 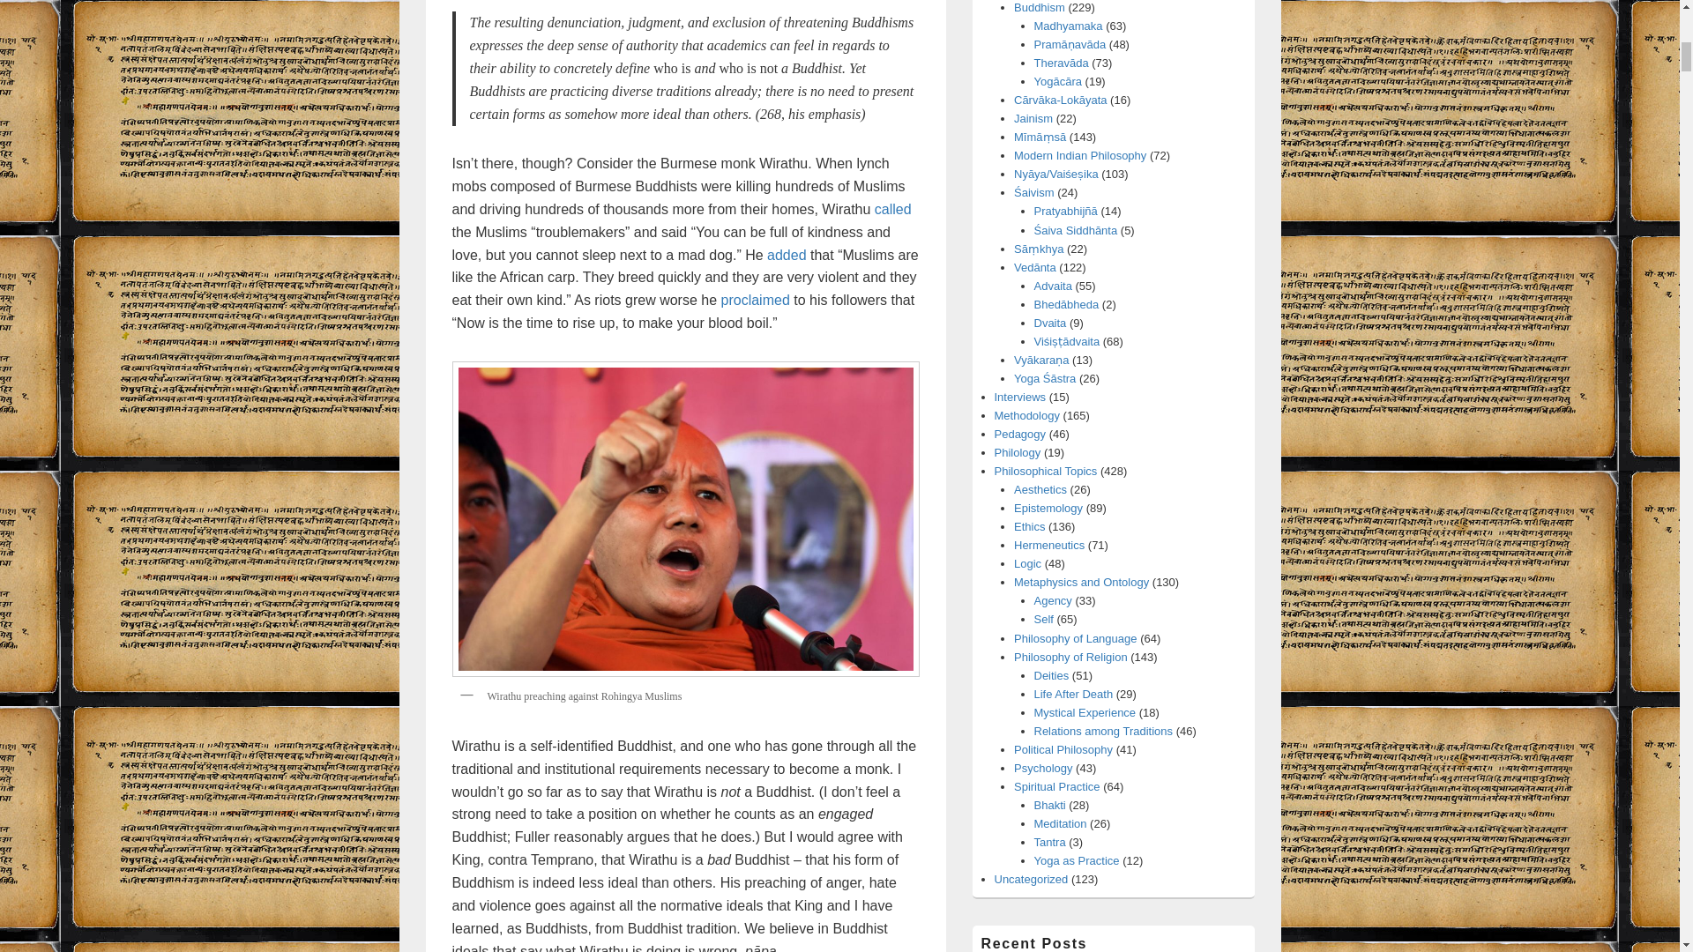 I want to click on added, so click(x=787, y=255).